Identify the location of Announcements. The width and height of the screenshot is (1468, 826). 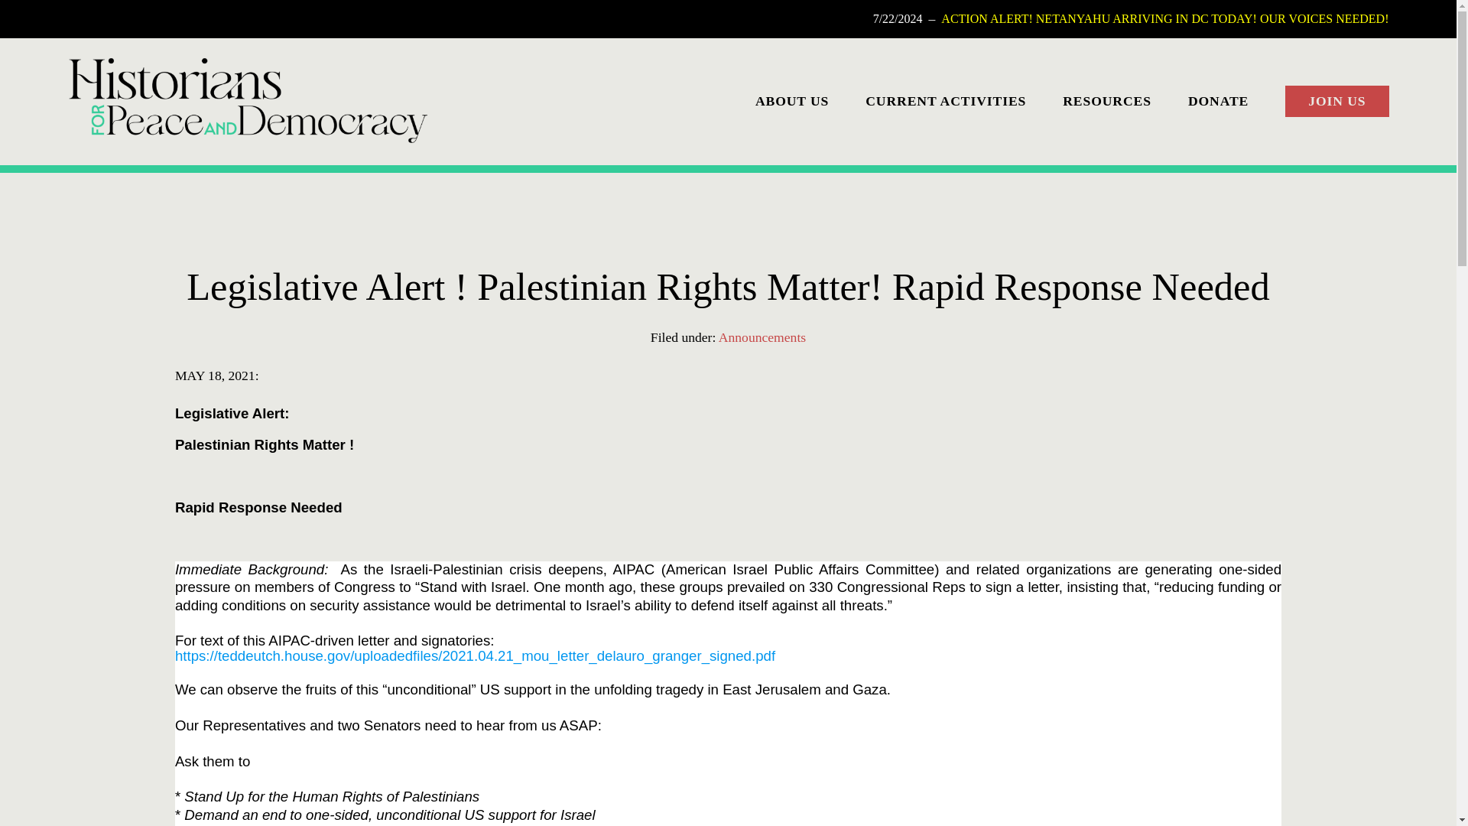
(762, 337).